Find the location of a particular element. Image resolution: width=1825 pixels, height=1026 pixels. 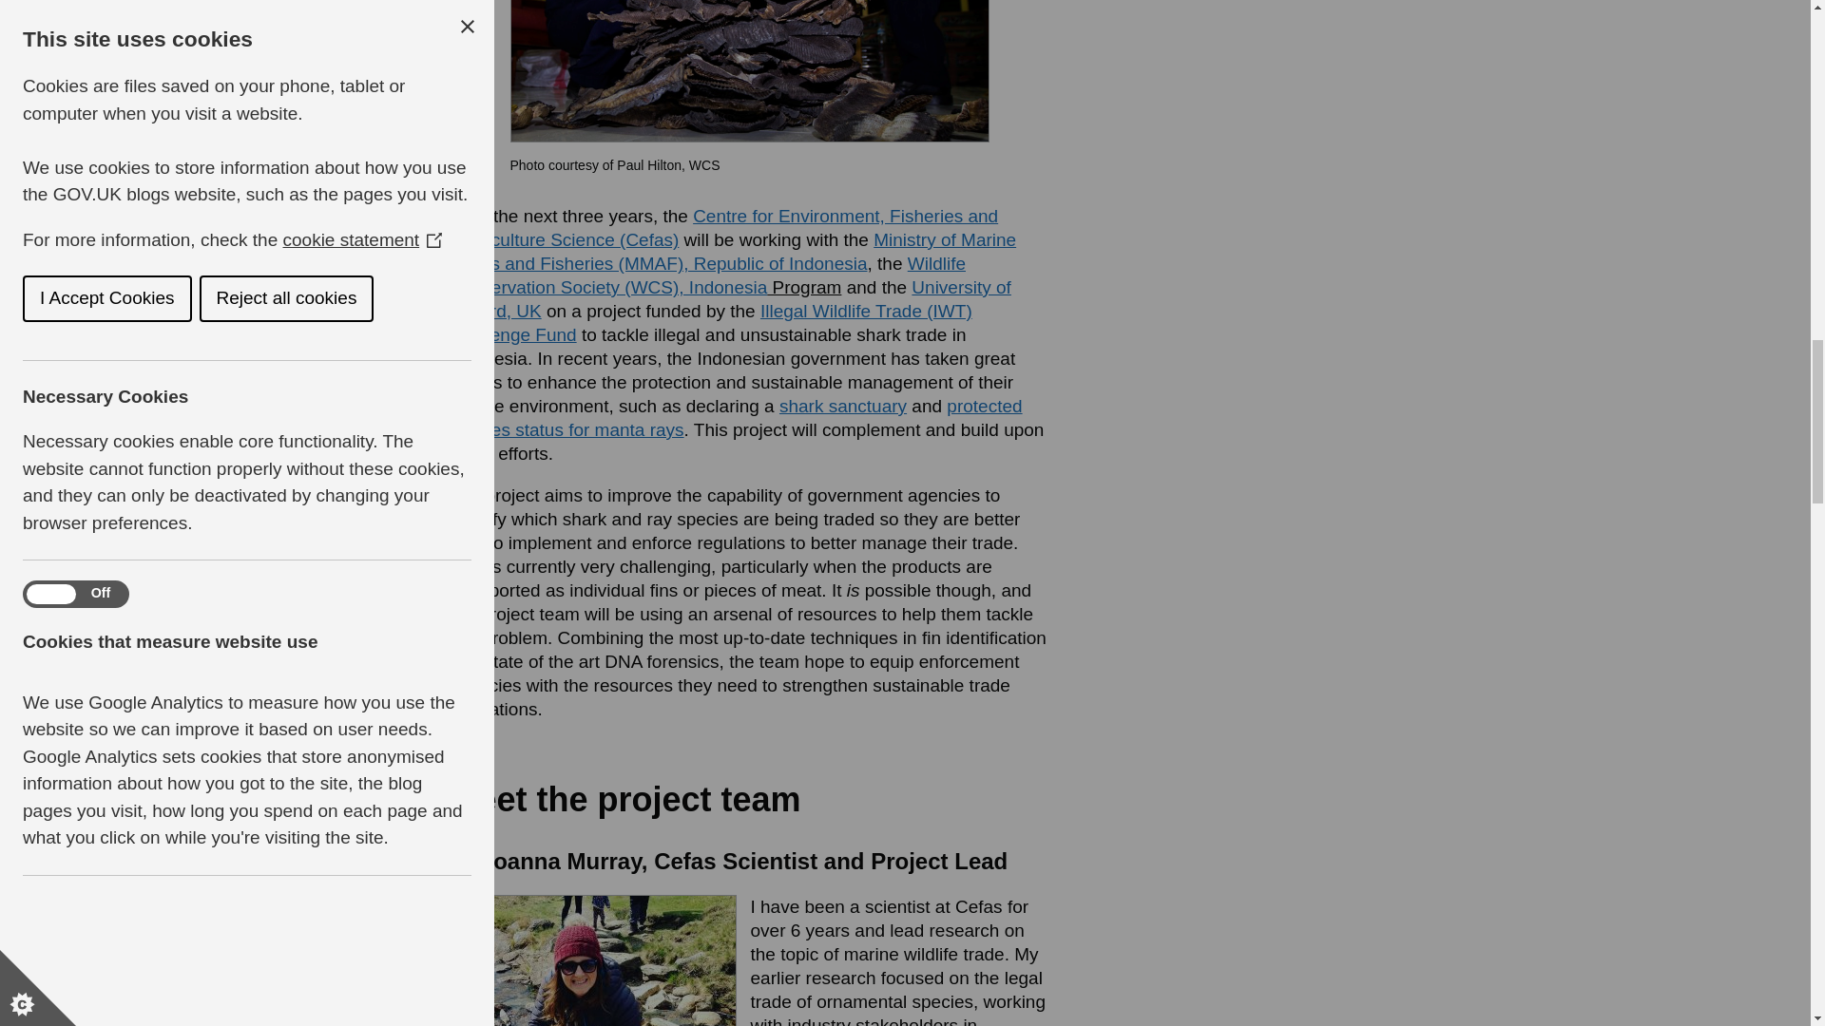

University of Salford, UK is located at coordinates (730, 298).